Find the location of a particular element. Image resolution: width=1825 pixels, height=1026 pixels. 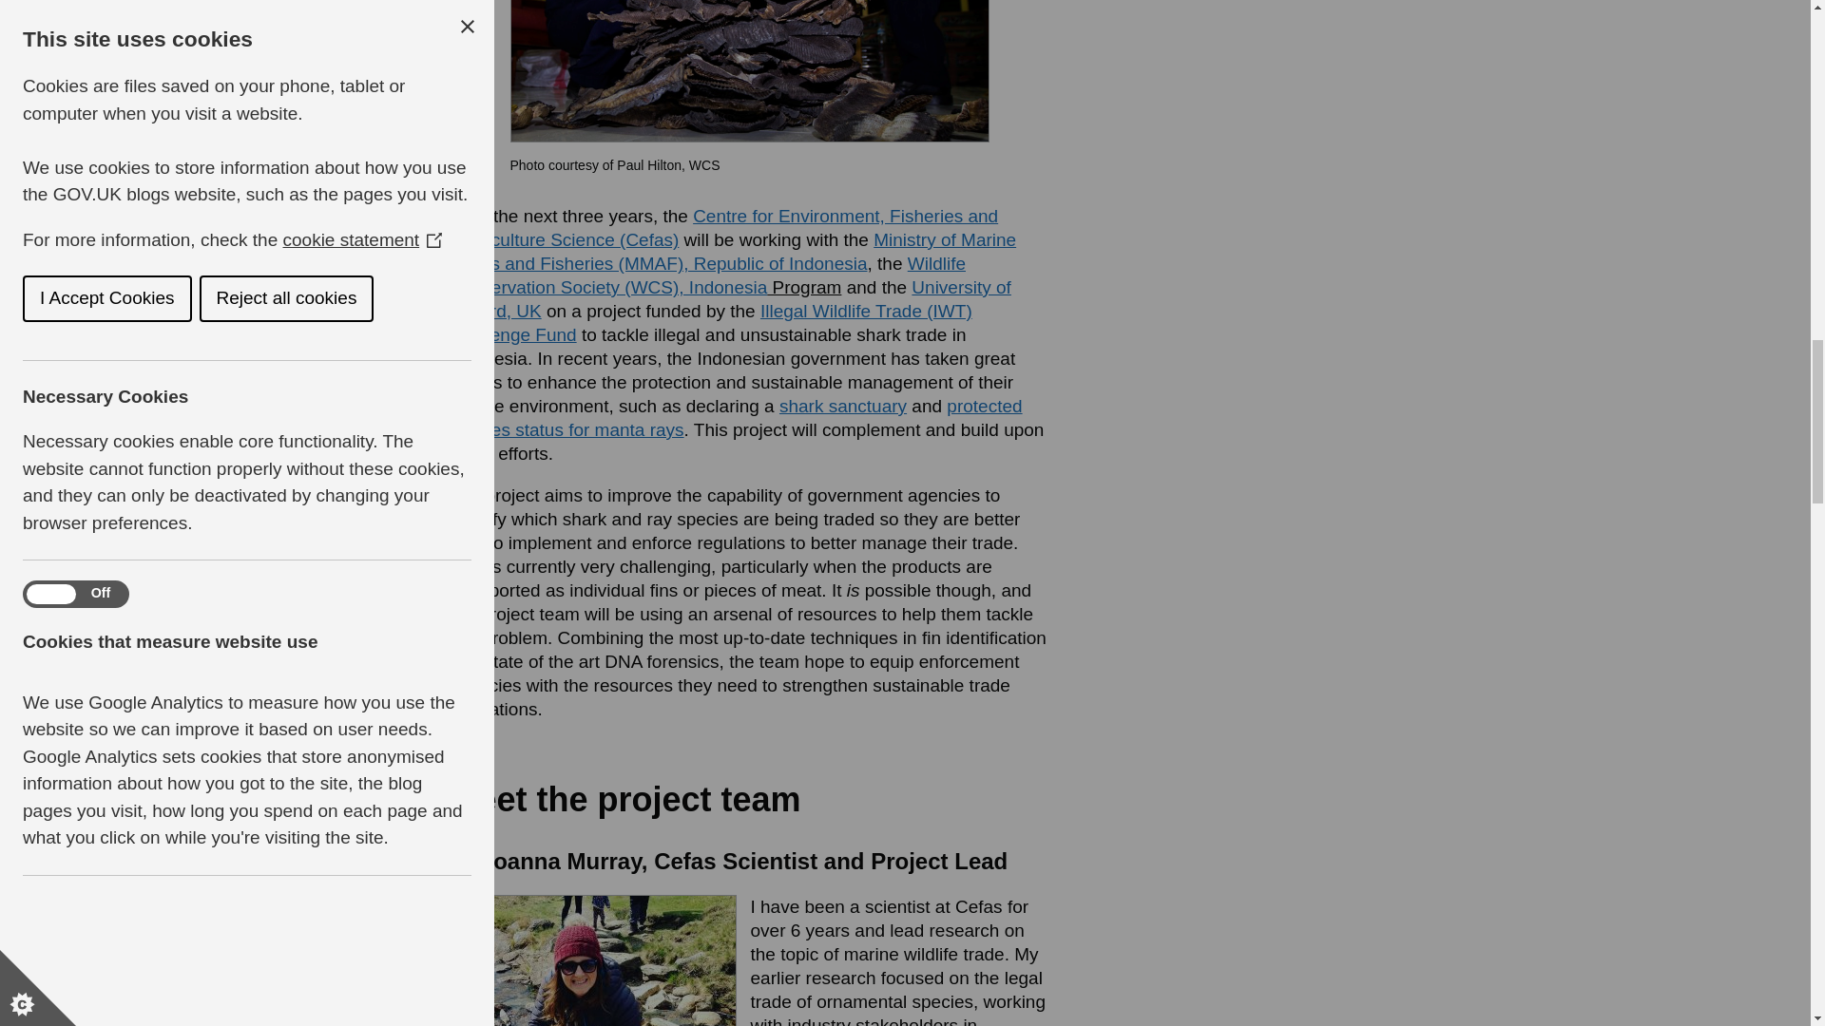

University of Salford, UK is located at coordinates (730, 298).